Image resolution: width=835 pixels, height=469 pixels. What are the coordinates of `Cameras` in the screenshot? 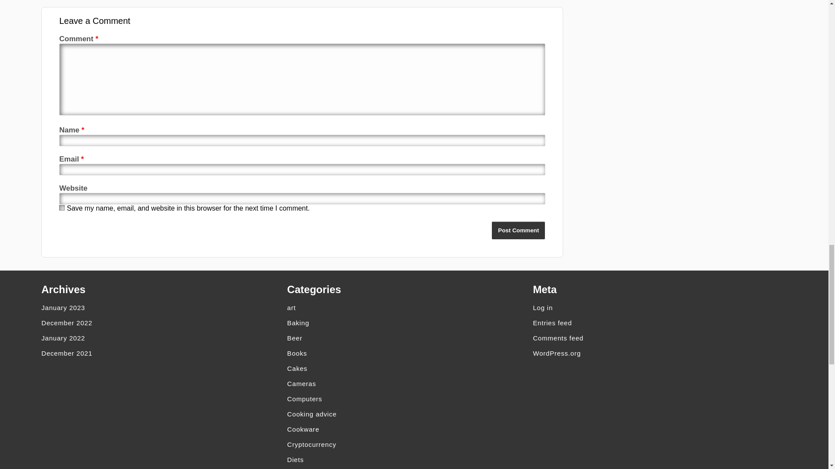 It's located at (410, 383).